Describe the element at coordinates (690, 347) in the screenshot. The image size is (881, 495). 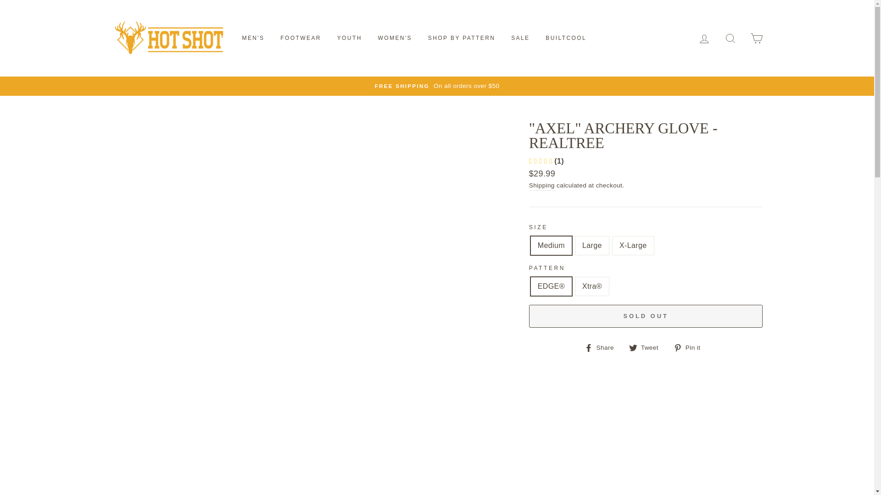
I see `Pin on Pinterest` at that location.